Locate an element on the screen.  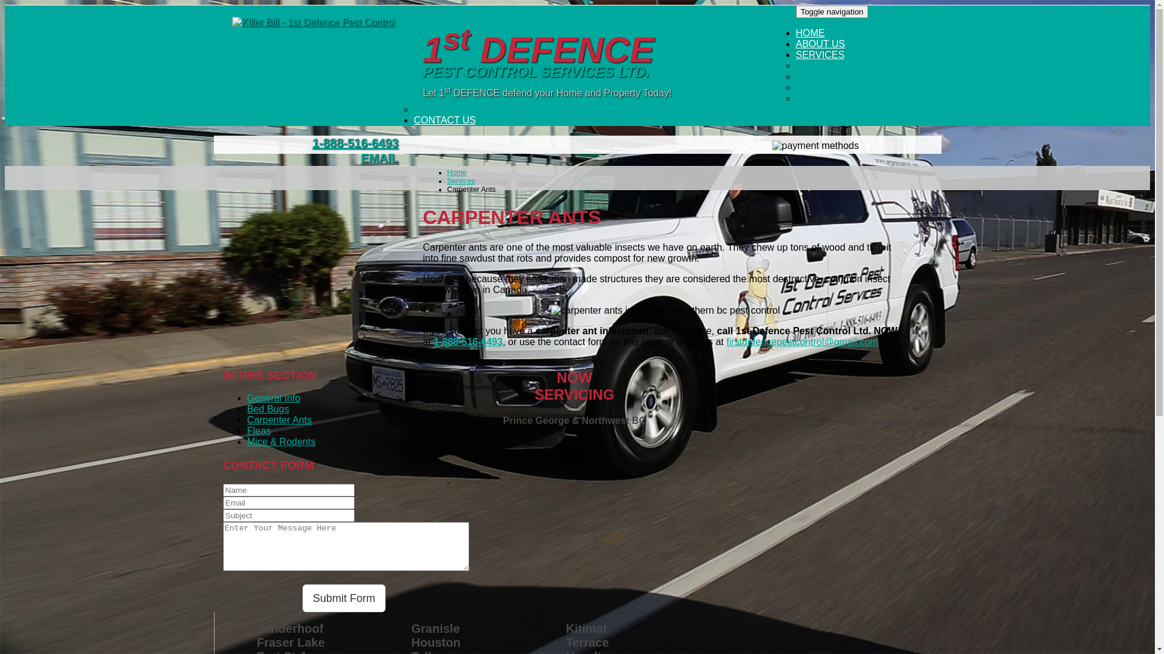
1-888-516-6493 is located at coordinates (468, 342).